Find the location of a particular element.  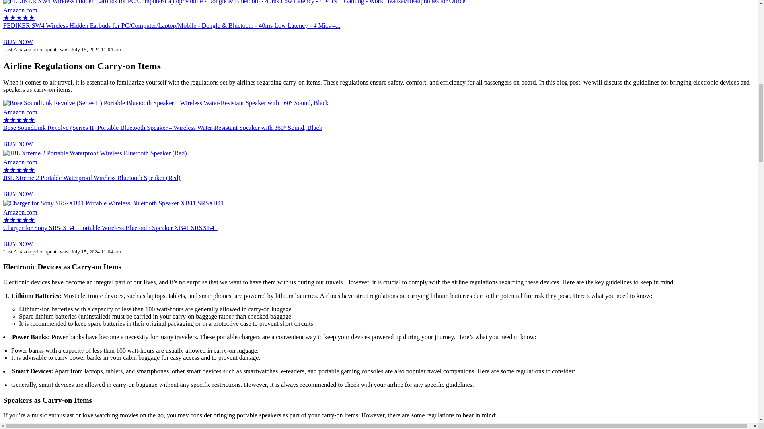

BUY NOW is located at coordinates (18, 194).